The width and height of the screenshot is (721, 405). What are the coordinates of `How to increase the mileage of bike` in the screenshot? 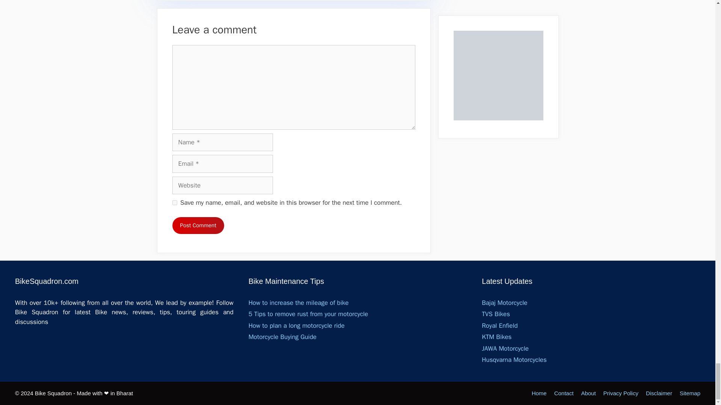 It's located at (299, 303).